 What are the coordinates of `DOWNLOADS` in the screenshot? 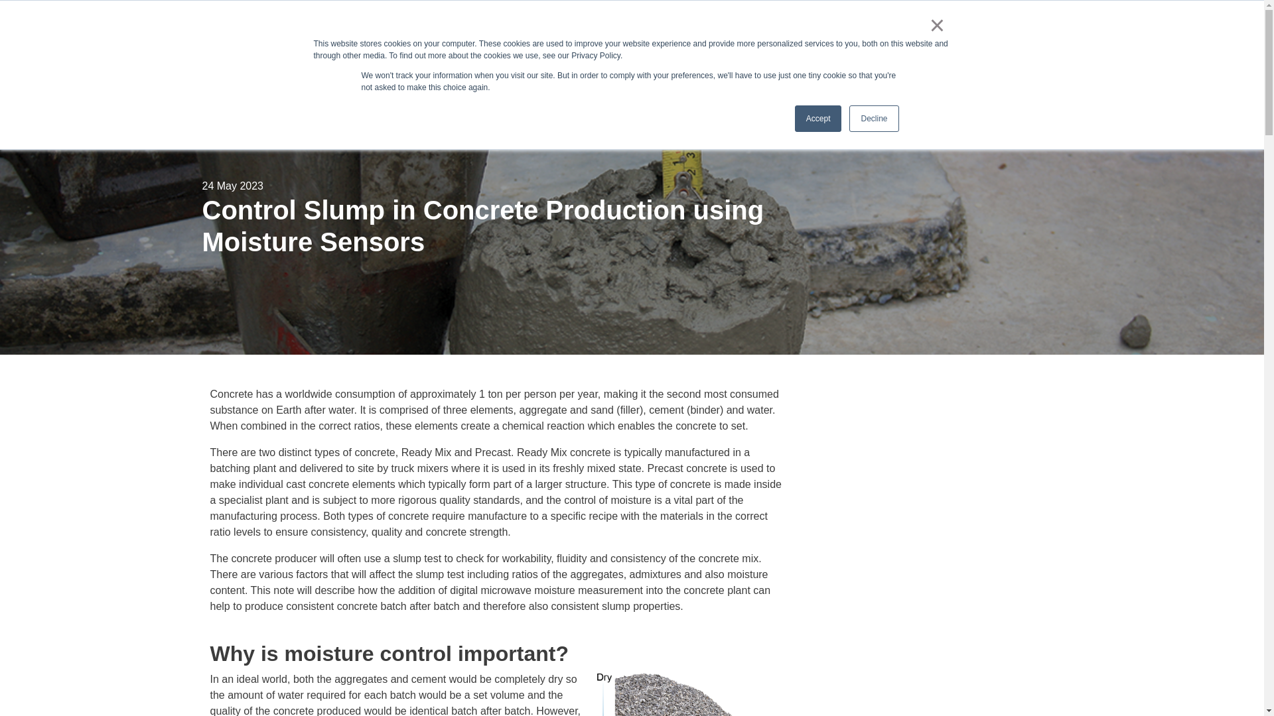 It's located at (1013, 27).